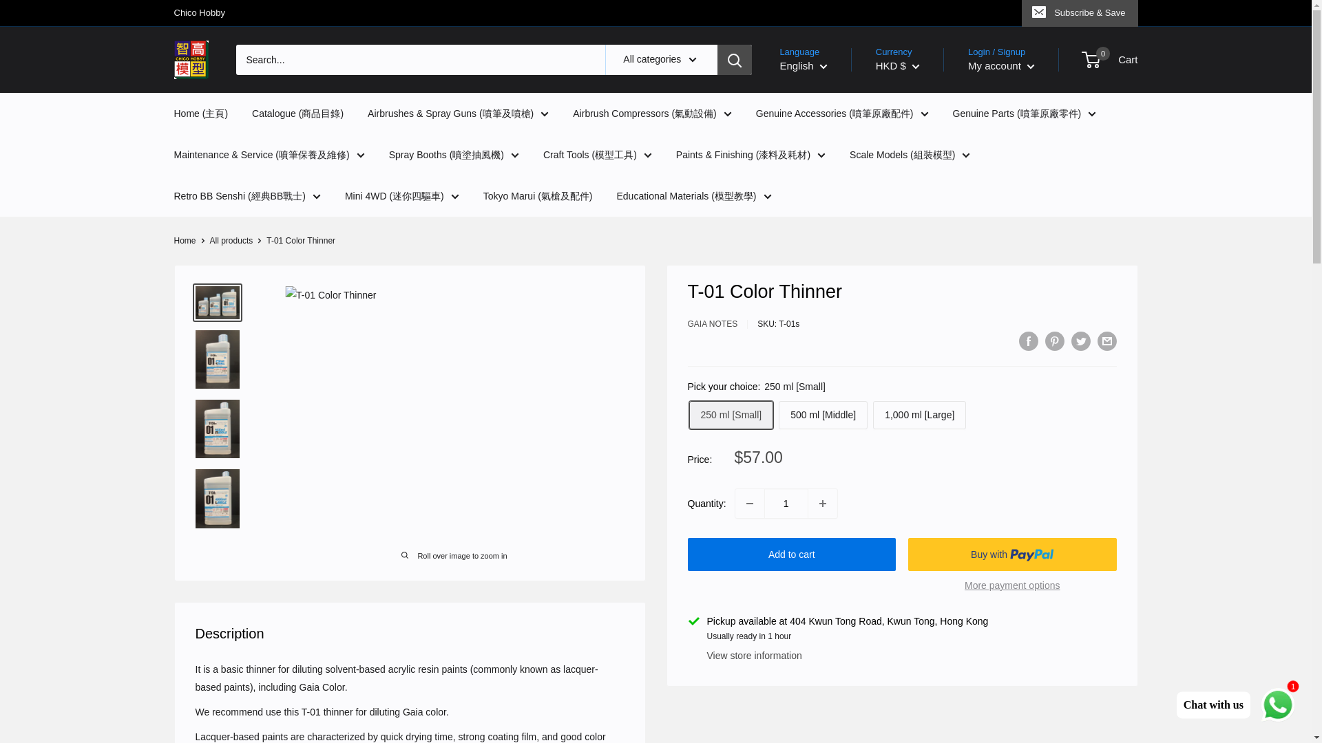 Image resolution: width=1322 pixels, height=743 pixels. What do you see at coordinates (786, 503) in the screenshot?
I see `1` at bounding box center [786, 503].